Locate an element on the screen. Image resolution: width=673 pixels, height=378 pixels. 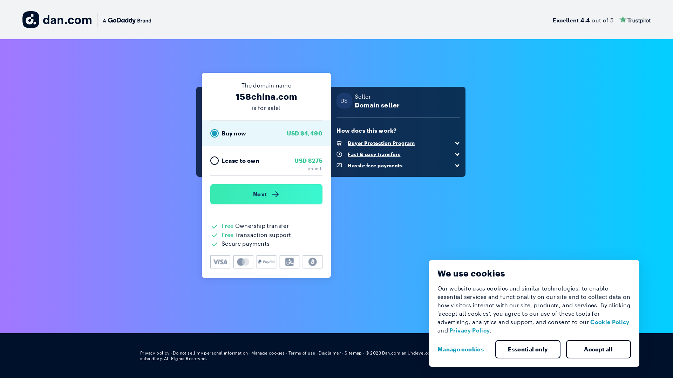
Terms of use is located at coordinates (302, 353).